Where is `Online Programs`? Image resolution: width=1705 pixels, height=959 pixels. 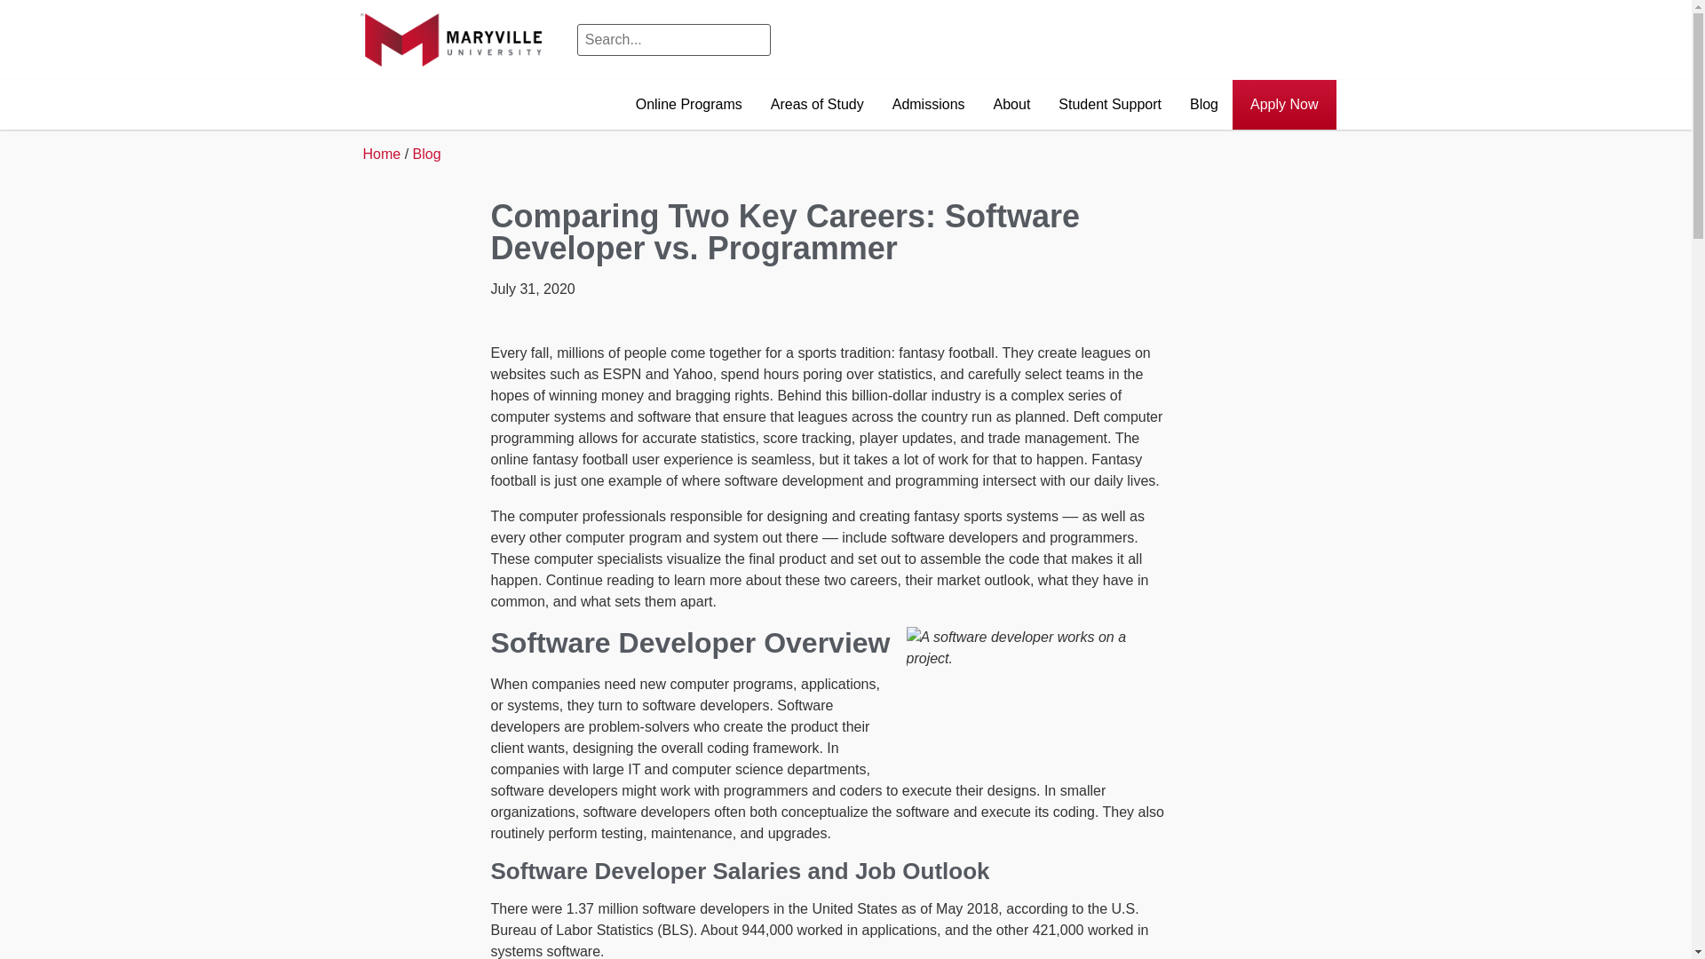
Online Programs is located at coordinates (689, 104).